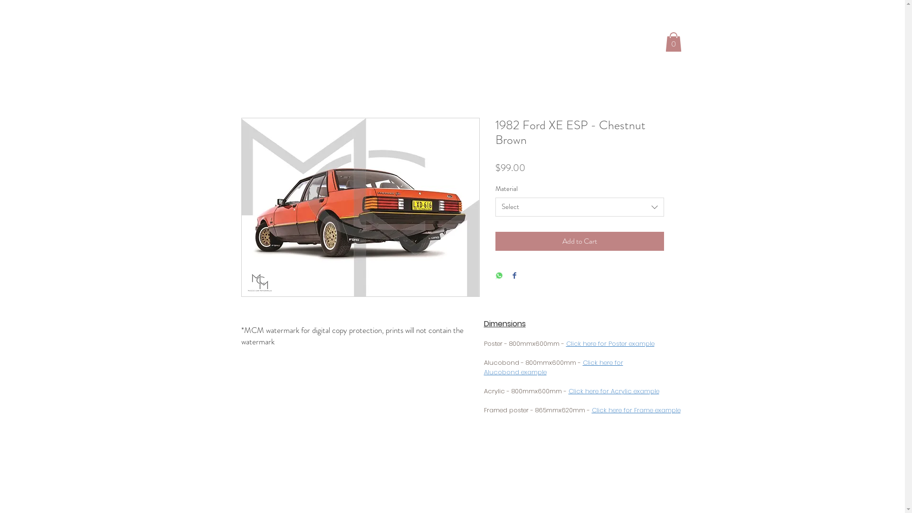 This screenshot has width=912, height=513. Describe the element at coordinates (579, 241) in the screenshot. I see `Add to Cart` at that location.